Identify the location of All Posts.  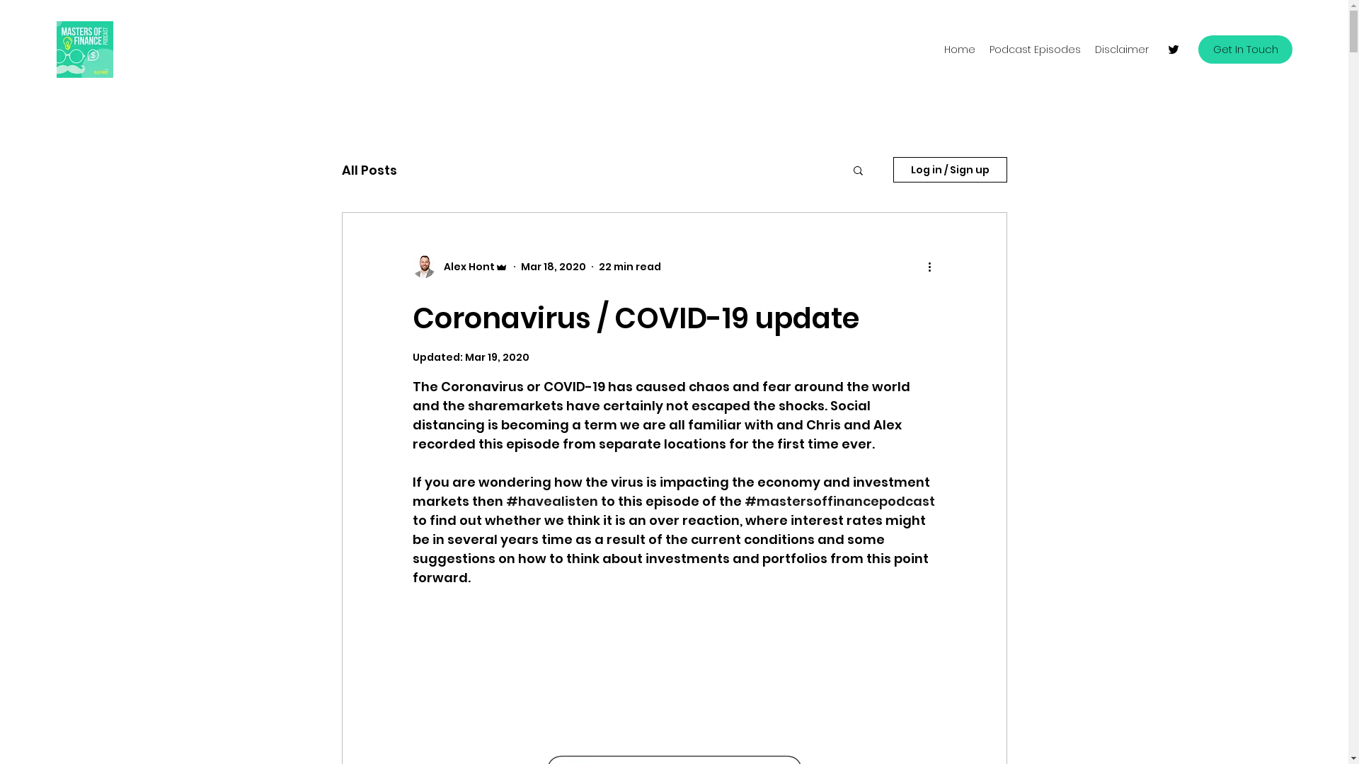
(369, 170).